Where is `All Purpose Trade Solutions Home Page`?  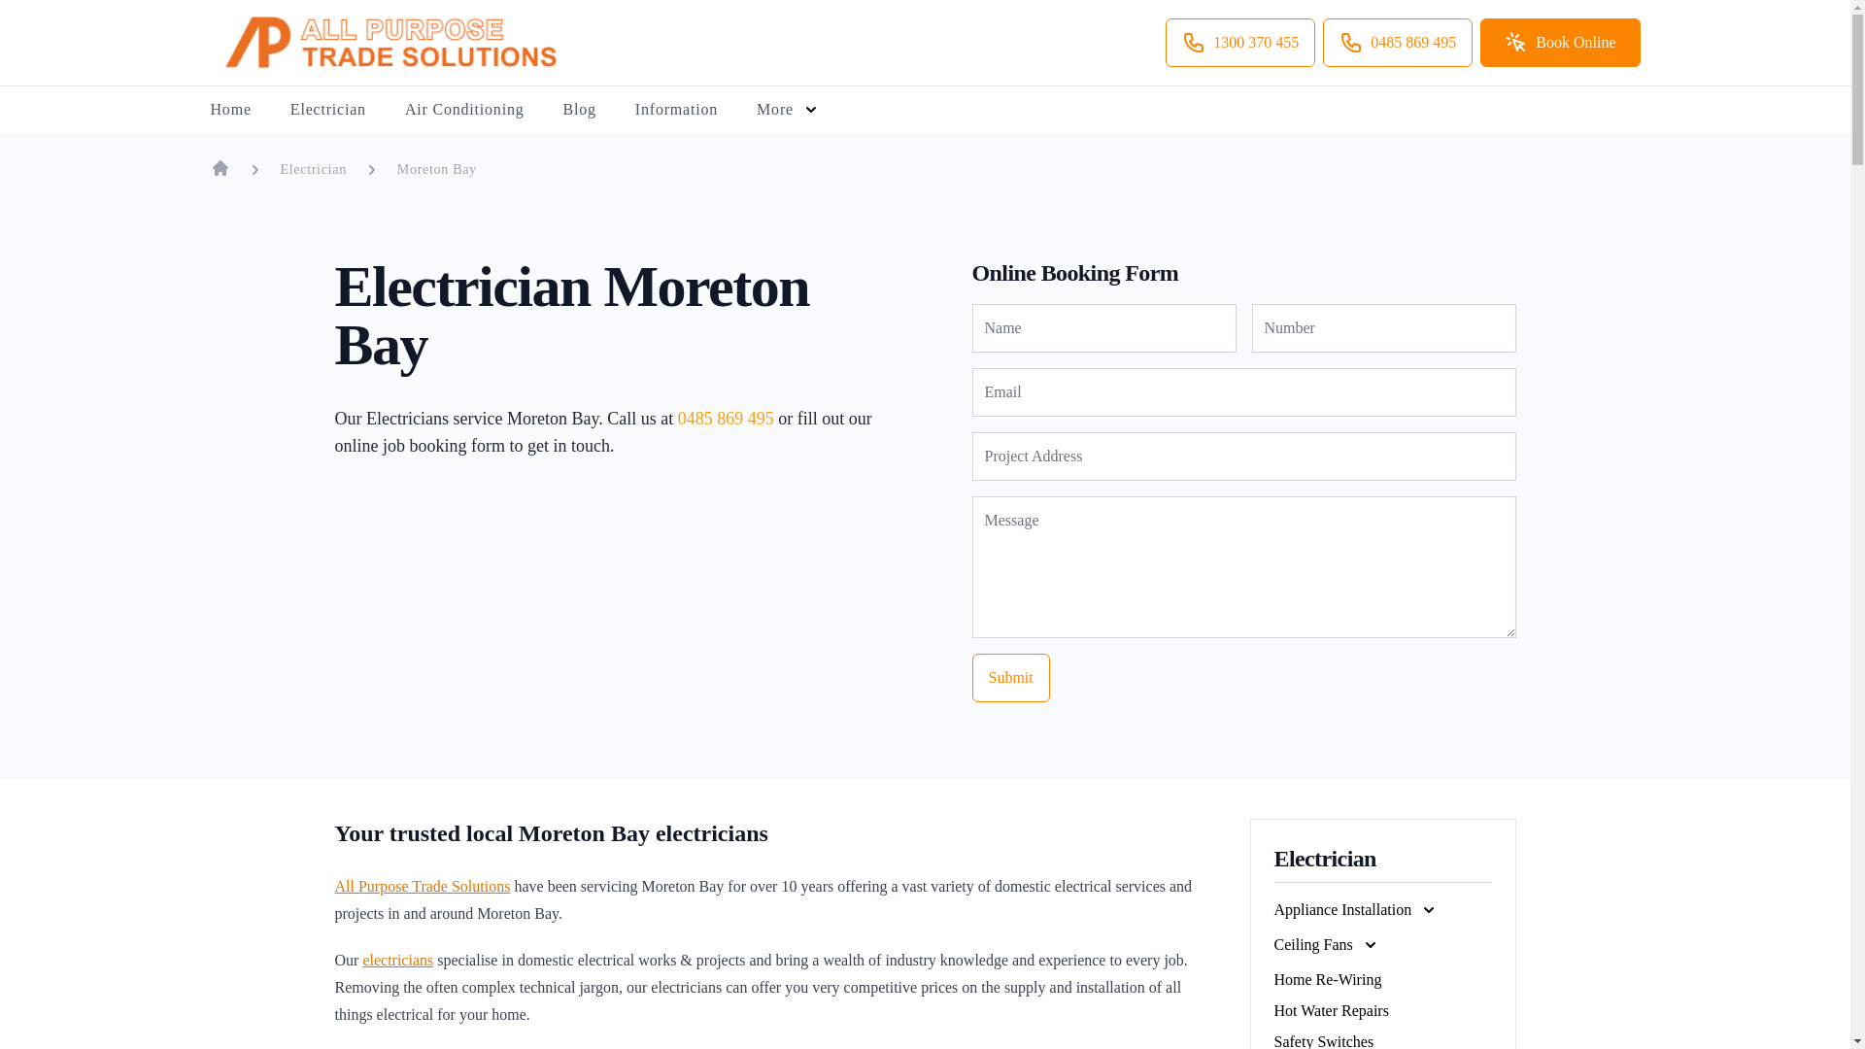
All Purpose Trade Solutions Home Page is located at coordinates (220, 167).